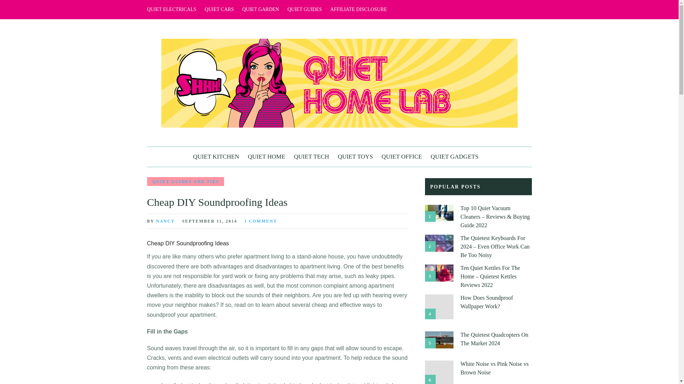  I want to click on NANCY, so click(165, 221).